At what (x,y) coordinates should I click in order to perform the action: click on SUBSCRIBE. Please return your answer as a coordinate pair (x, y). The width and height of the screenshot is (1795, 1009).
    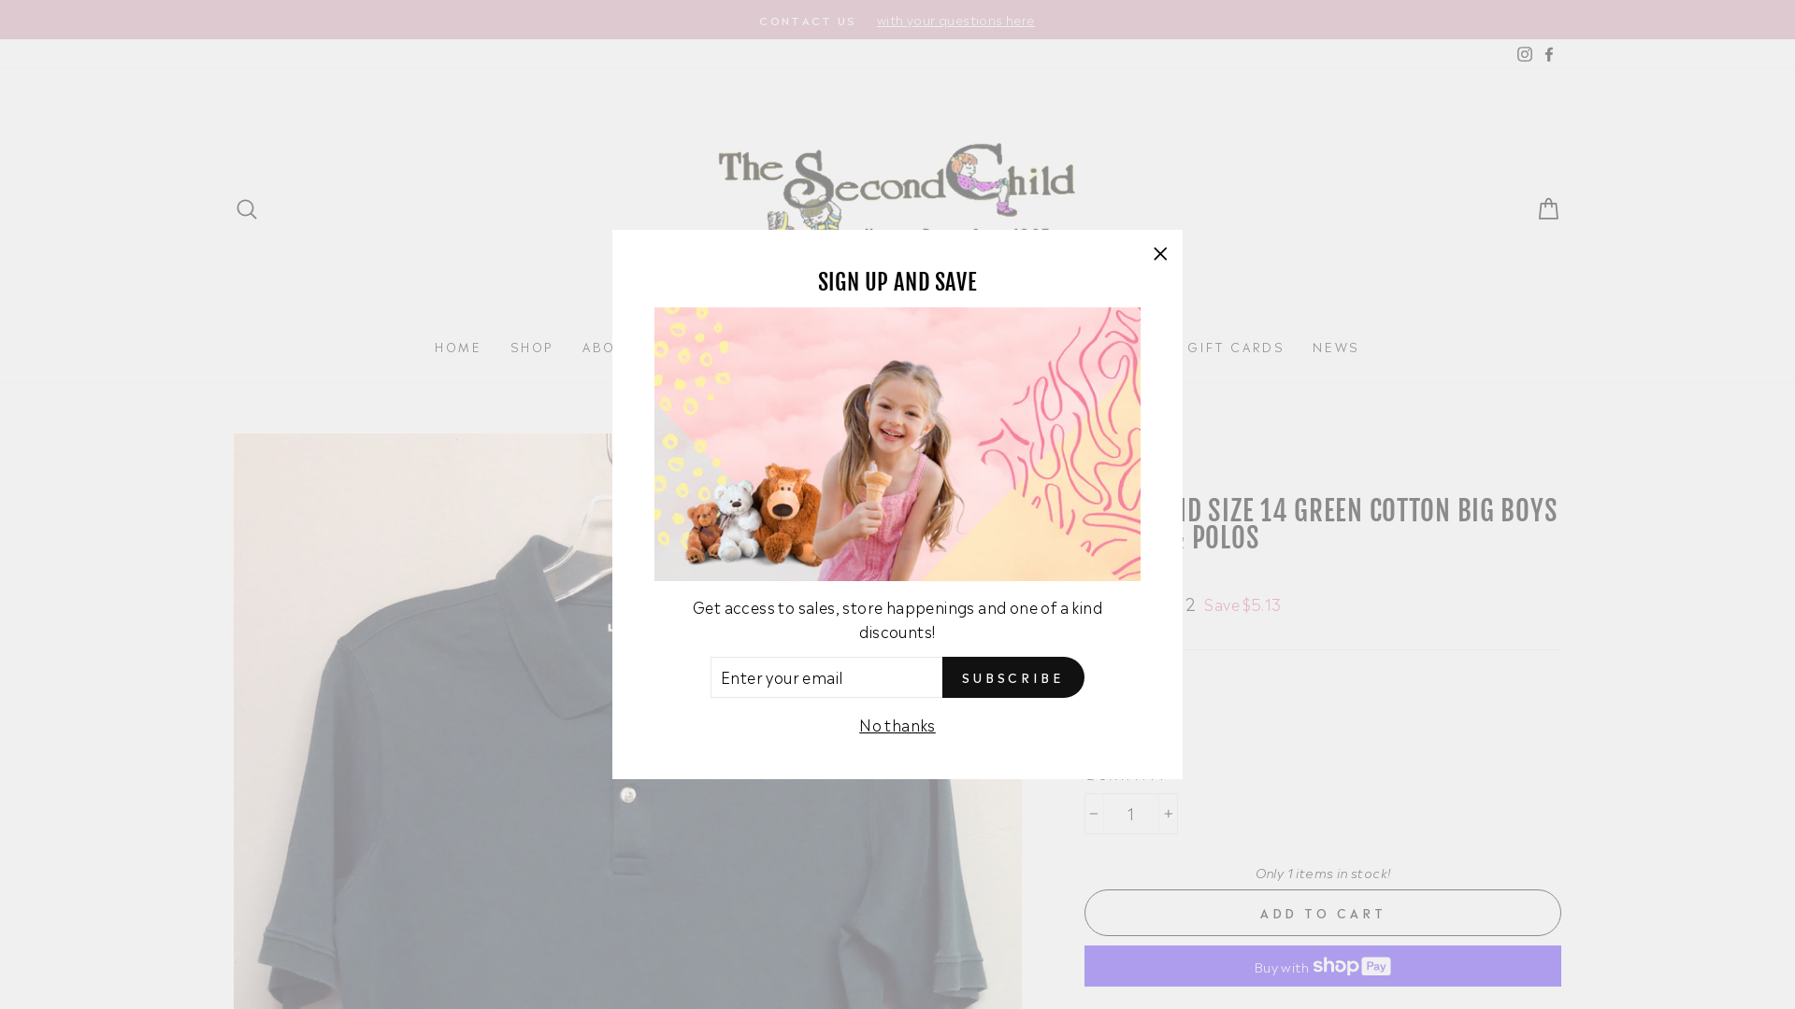
    Looking at the image, I should click on (1013, 677).